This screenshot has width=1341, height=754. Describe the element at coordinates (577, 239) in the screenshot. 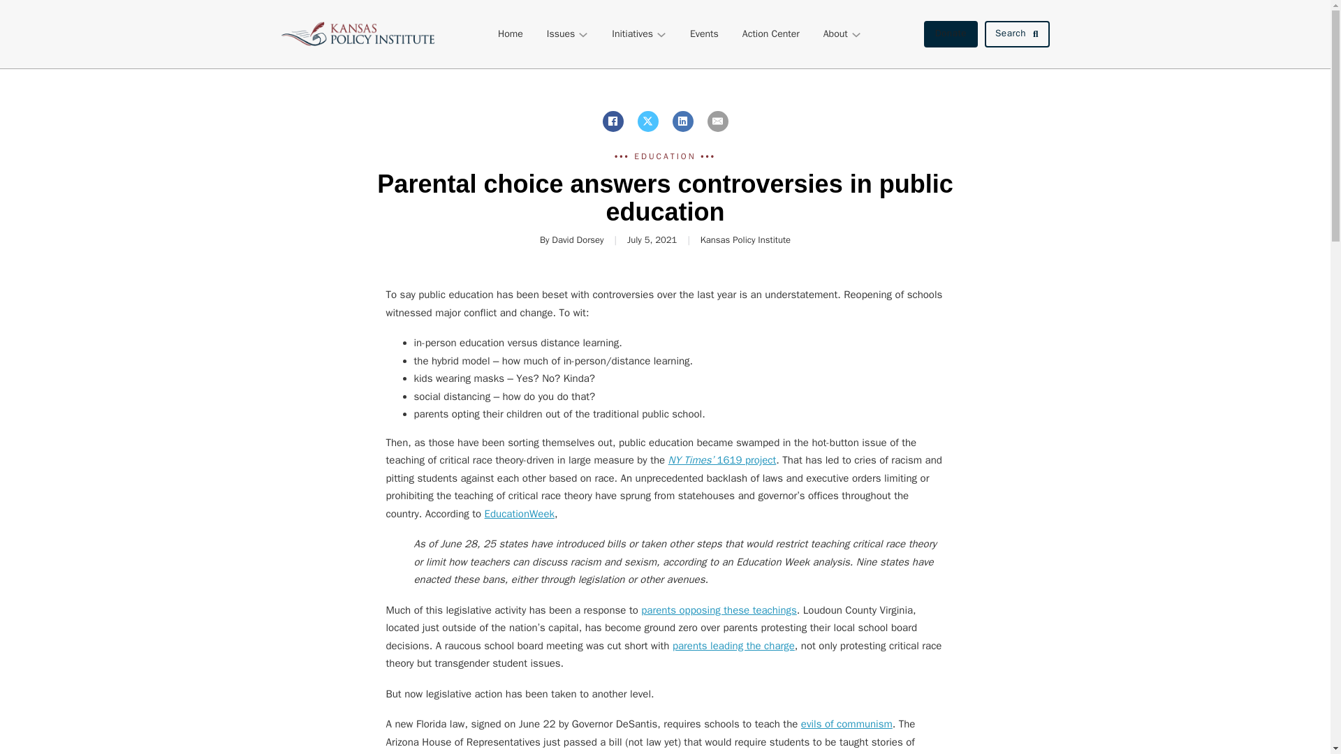

I see `David Dorsey` at that location.